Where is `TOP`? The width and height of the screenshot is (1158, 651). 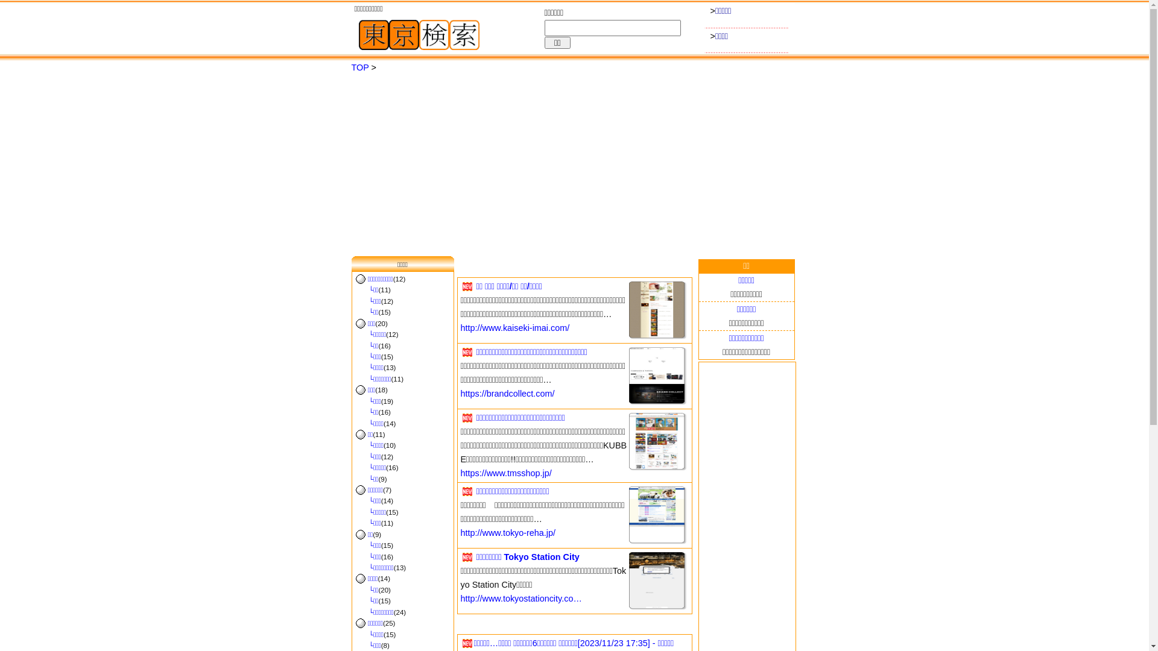
TOP is located at coordinates (359, 68).